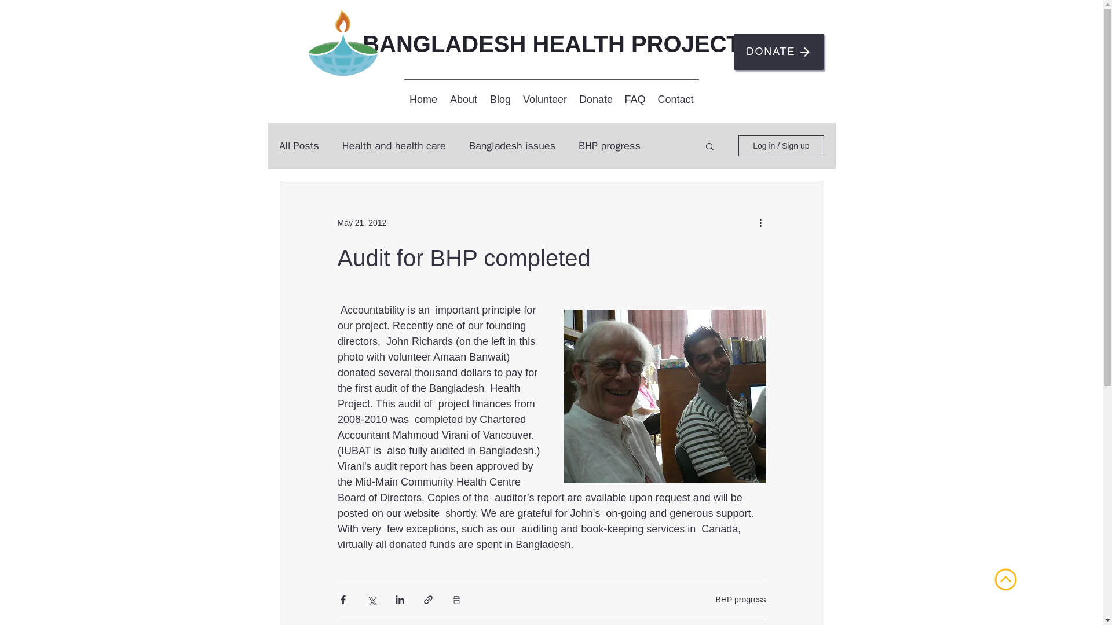 The height and width of the screenshot is (625, 1112). Describe the element at coordinates (675, 99) in the screenshot. I see `Contact` at that location.